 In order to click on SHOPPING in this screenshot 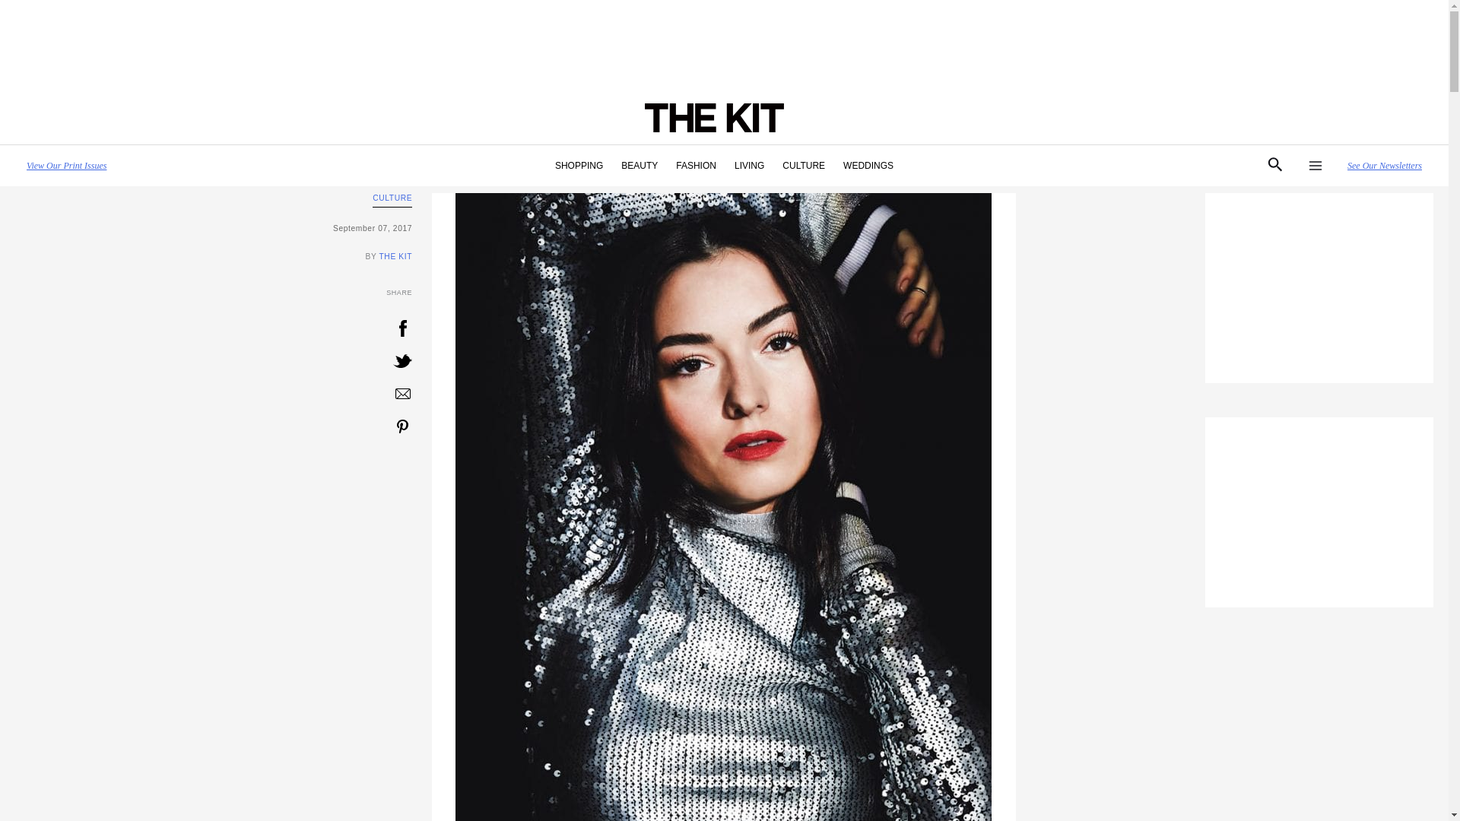, I will do `click(579, 166)`.